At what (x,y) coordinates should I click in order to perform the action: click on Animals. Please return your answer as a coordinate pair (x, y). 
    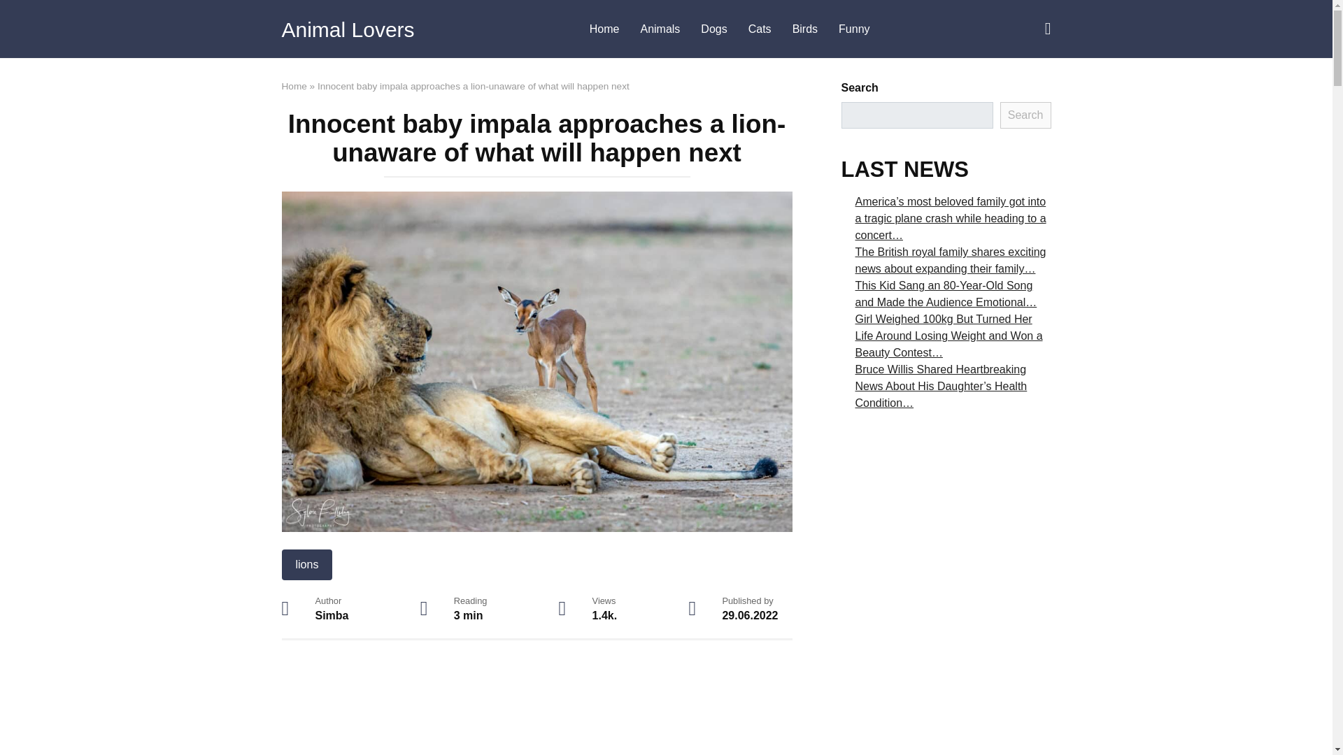
    Looking at the image, I should click on (660, 29).